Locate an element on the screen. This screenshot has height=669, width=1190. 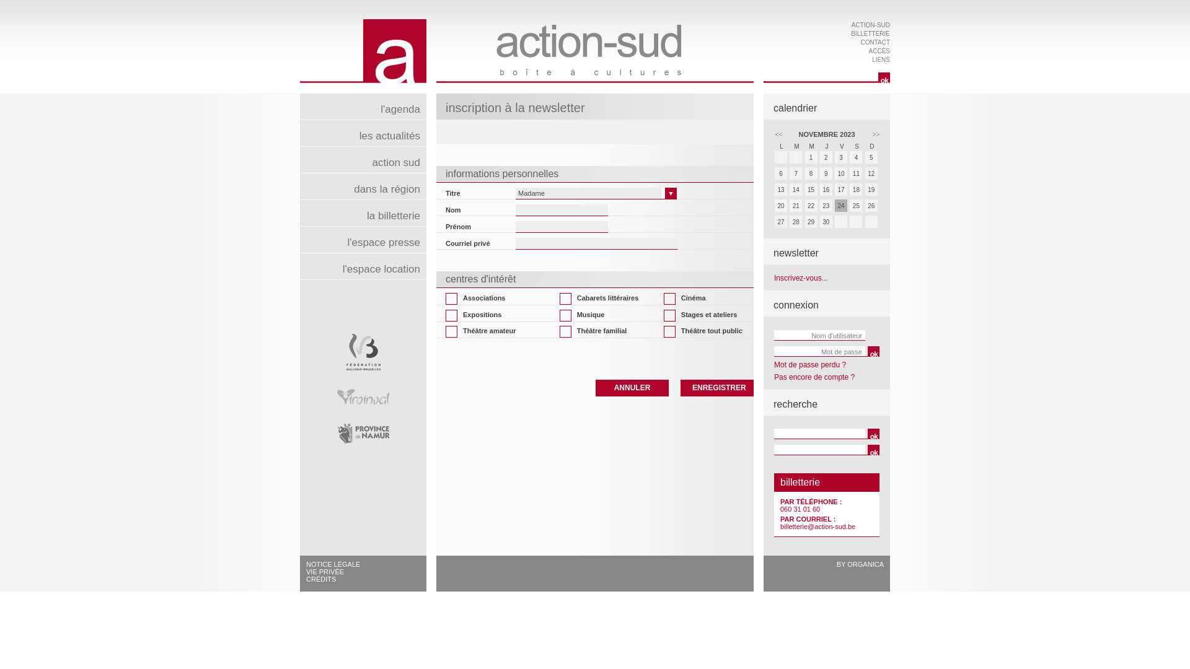
20 is located at coordinates (781, 206).